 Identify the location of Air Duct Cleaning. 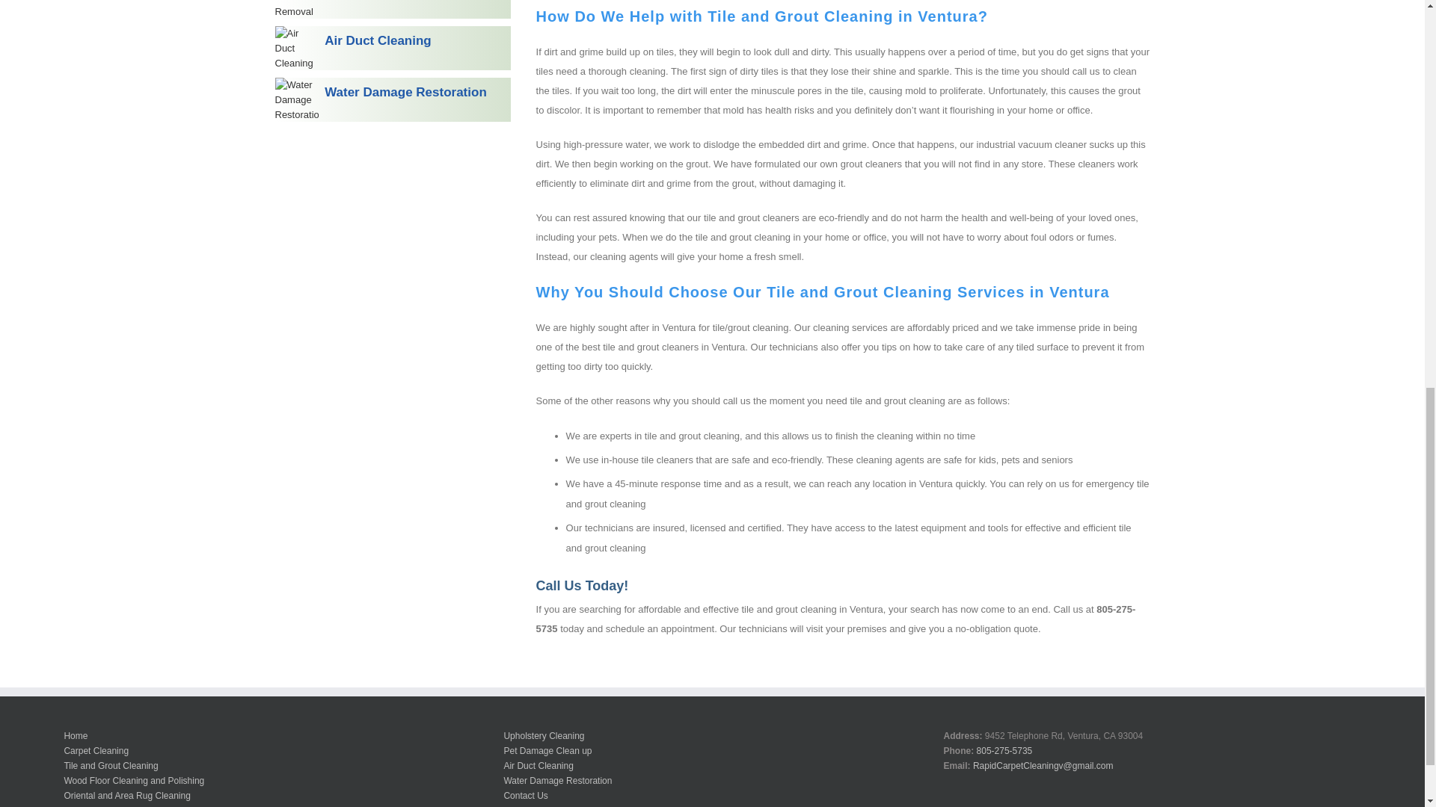
(393, 48).